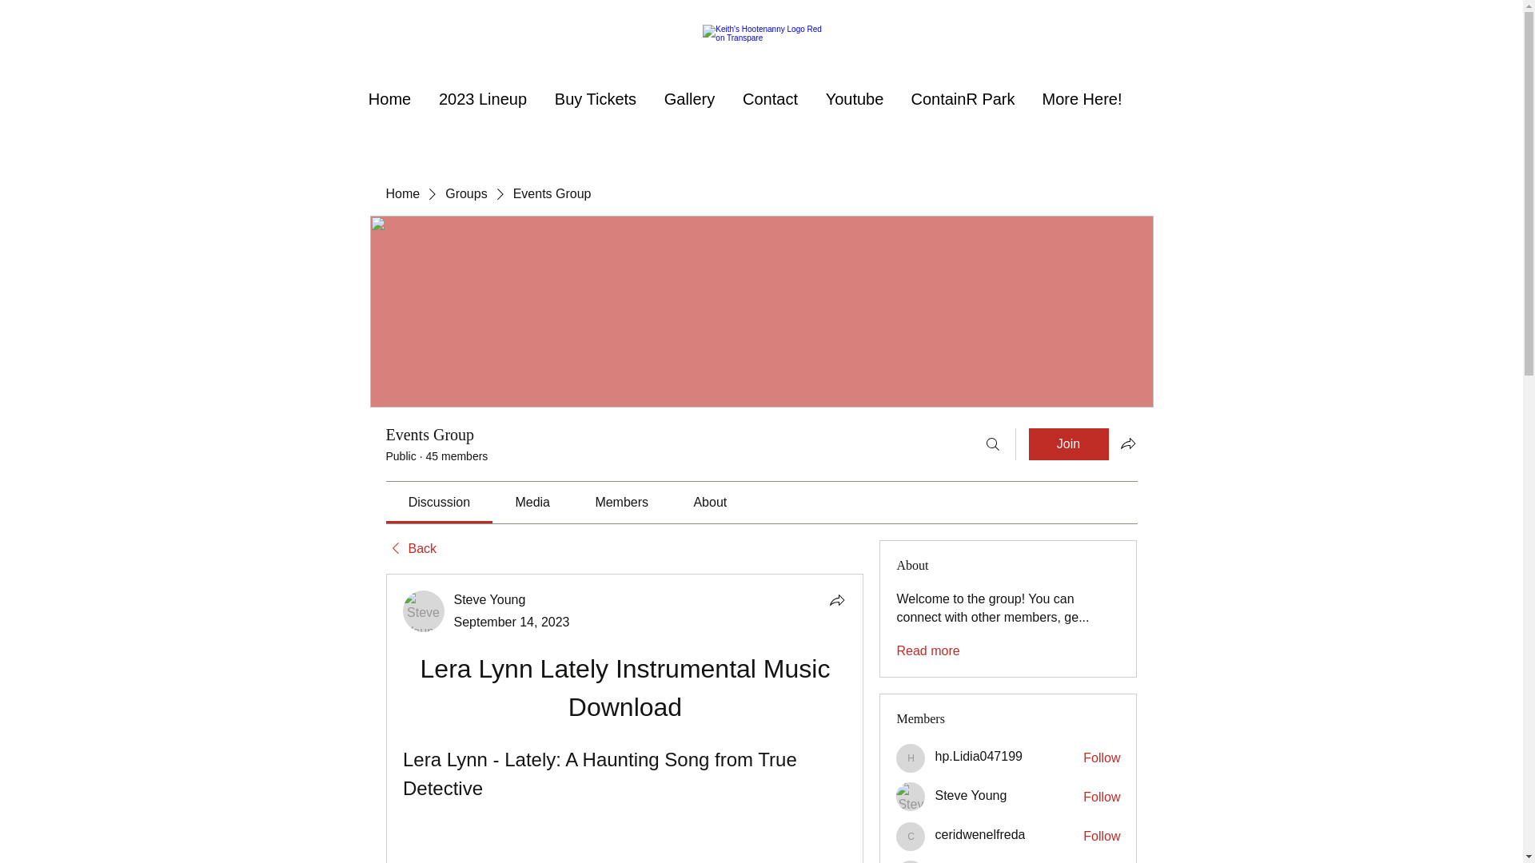  Describe the element at coordinates (465, 193) in the screenshot. I see `Groups` at that location.